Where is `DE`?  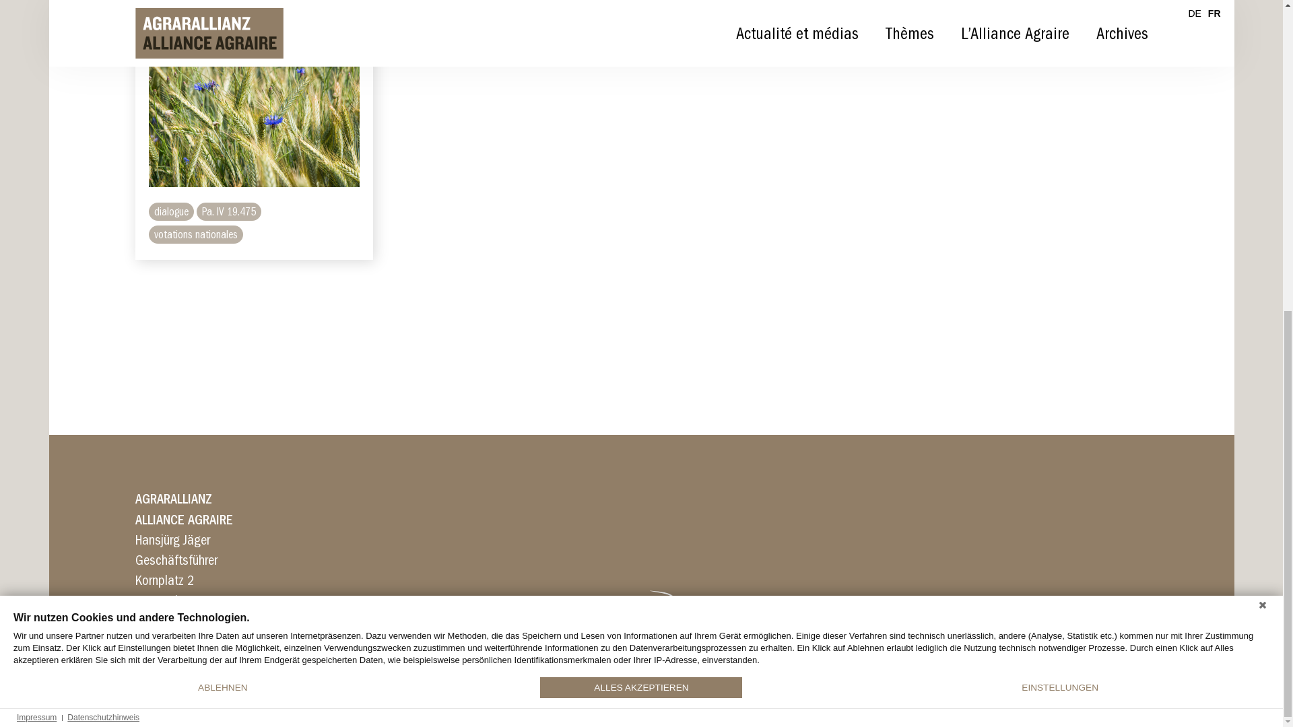 DE is located at coordinates (1195, 553).